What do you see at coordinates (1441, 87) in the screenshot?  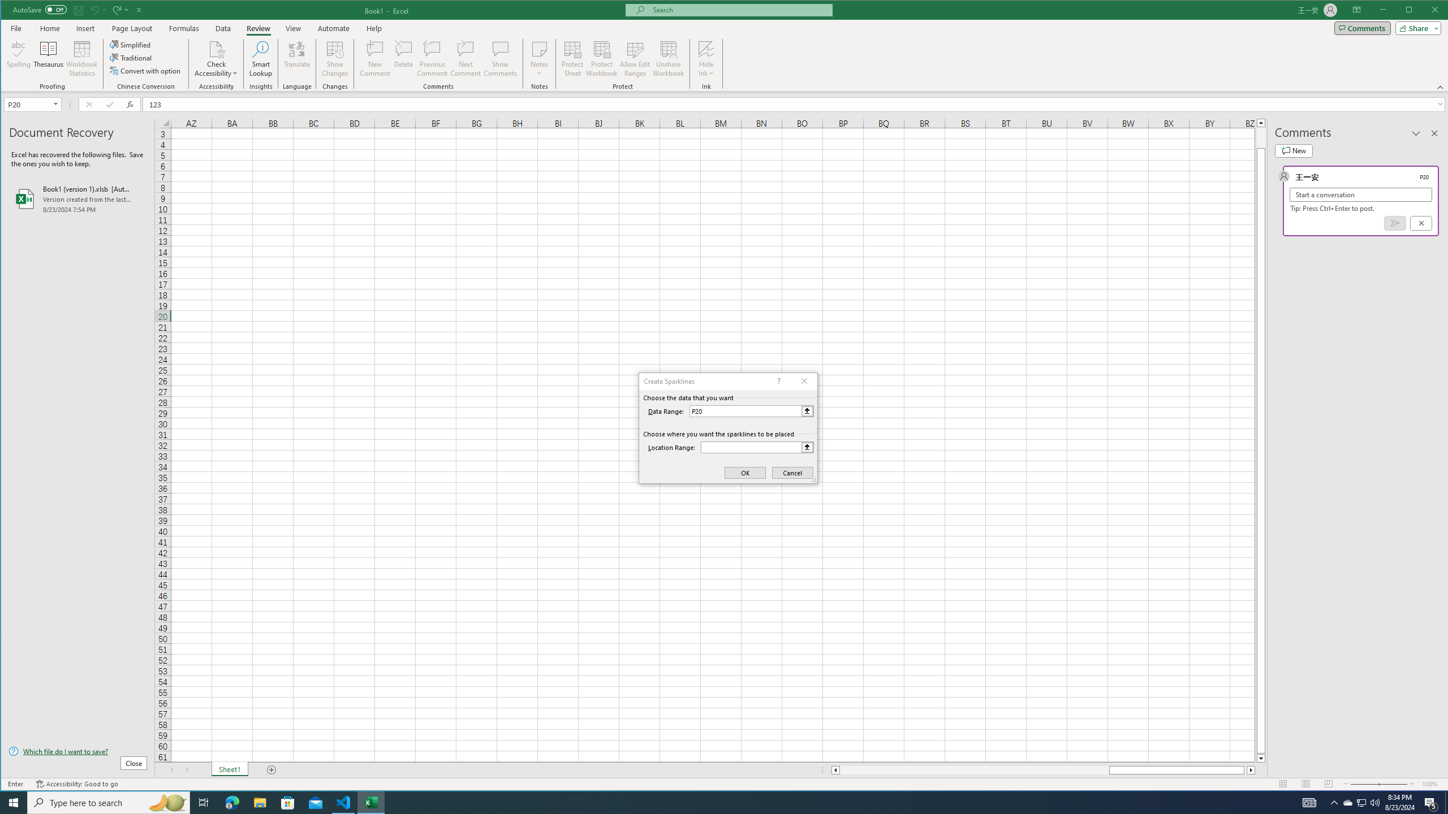 I see `Collapse the Ribbon` at bounding box center [1441, 87].